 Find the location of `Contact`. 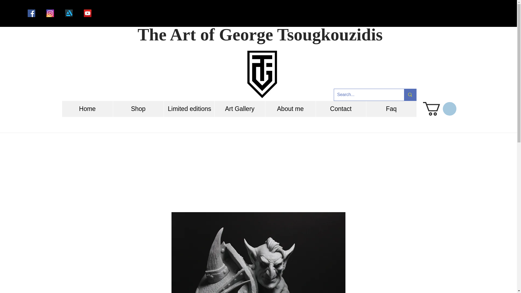

Contact is located at coordinates (340, 109).